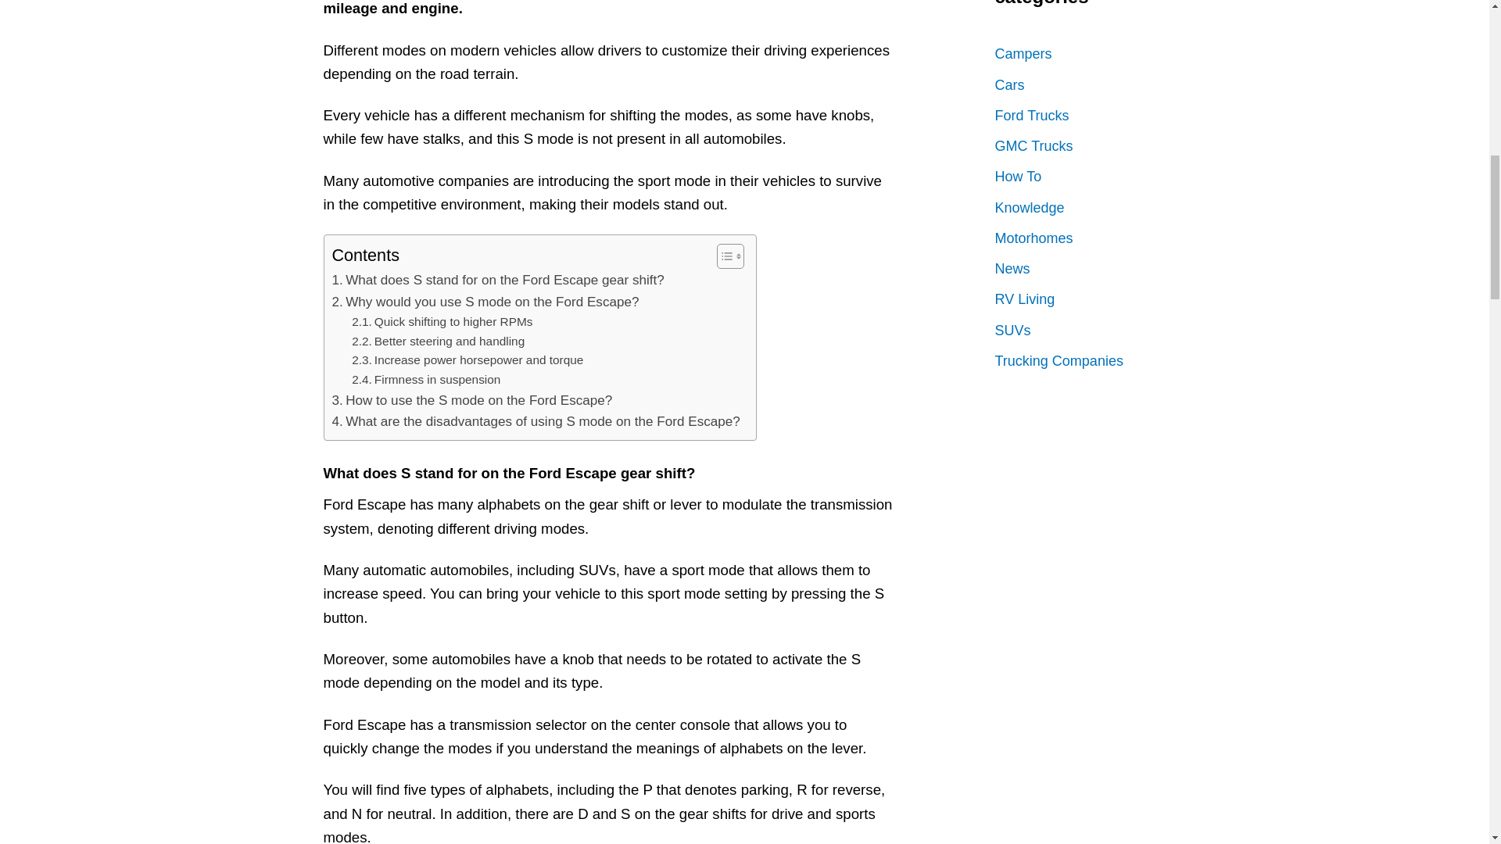 This screenshot has height=844, width=1501. What do you see at coordinates (442, 322) in the screenshot?
I see `Quick shifting to higher RPMs` at bounding box center [442, 322].